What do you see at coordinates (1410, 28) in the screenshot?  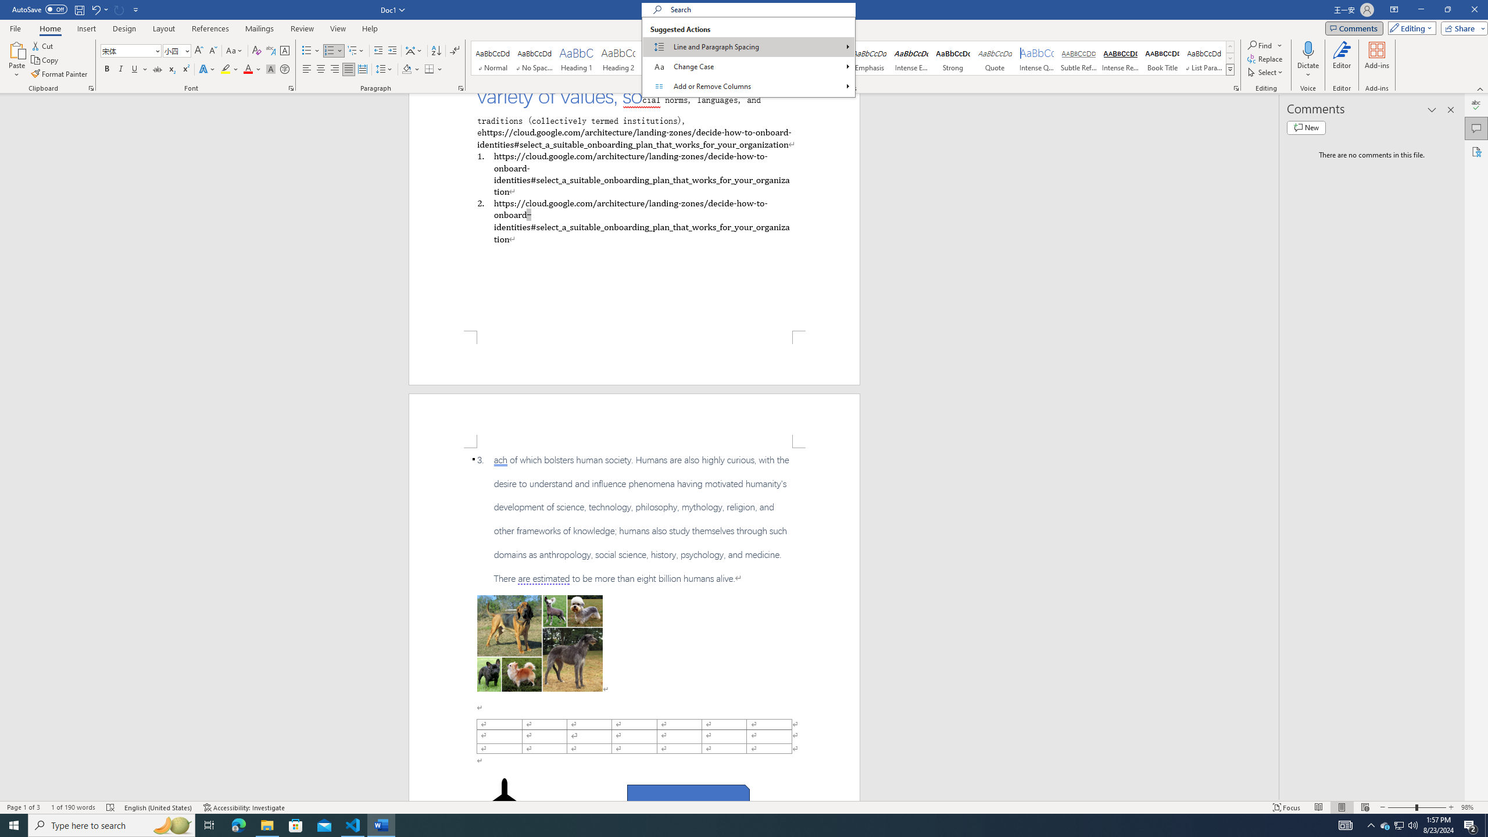 I see `Editing` at bounding box center [1410, 28].